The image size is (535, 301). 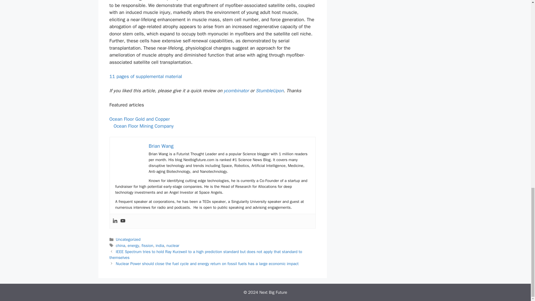 I want to click on fission, so click(x=147, y=245).